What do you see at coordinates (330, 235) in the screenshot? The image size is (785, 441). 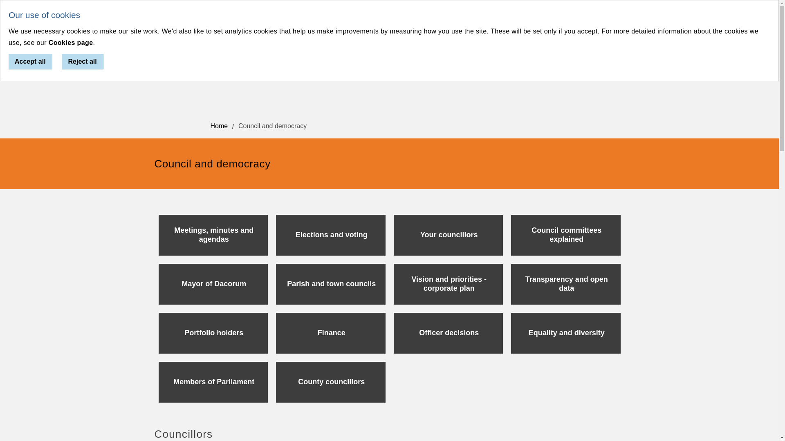 I see `Elections and voting` at bounding box center [330, 235].